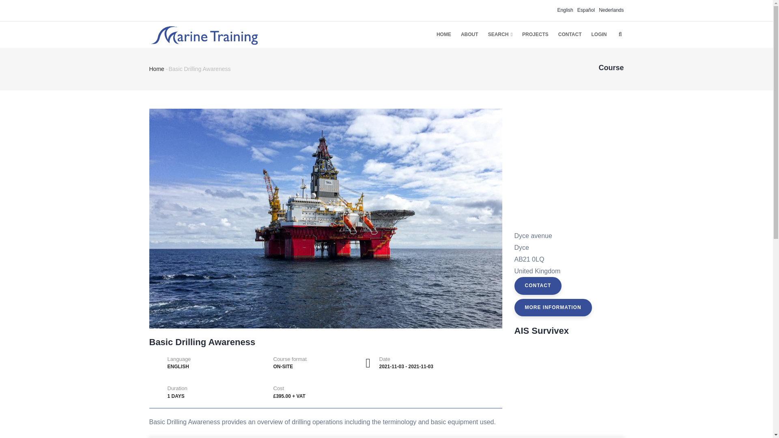  What do you see at coordinates (443, 34) in the screenshot?
I see `HOME` at bounding box center [443, 34].